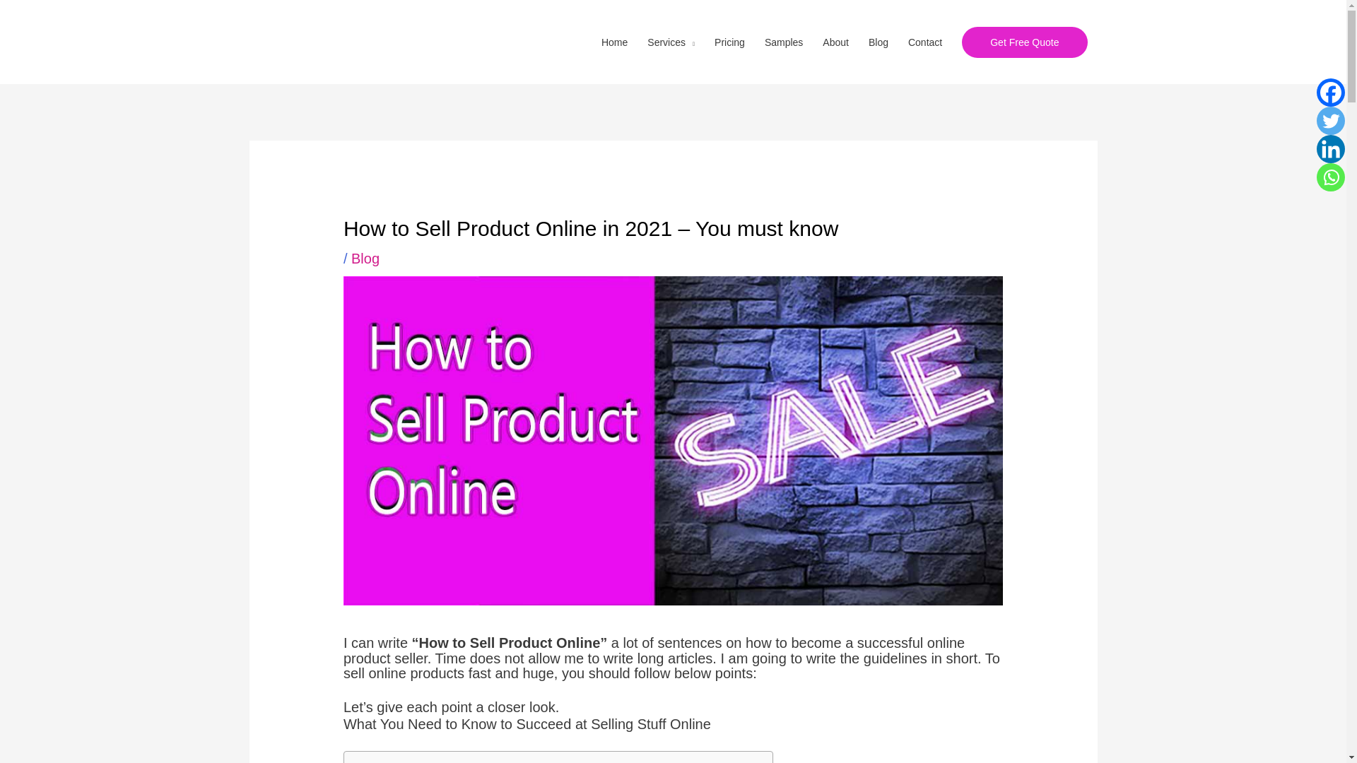 Image resolution: width=1357 pixels, height=763 pixels. I want to click on Services, so click(671, 42).